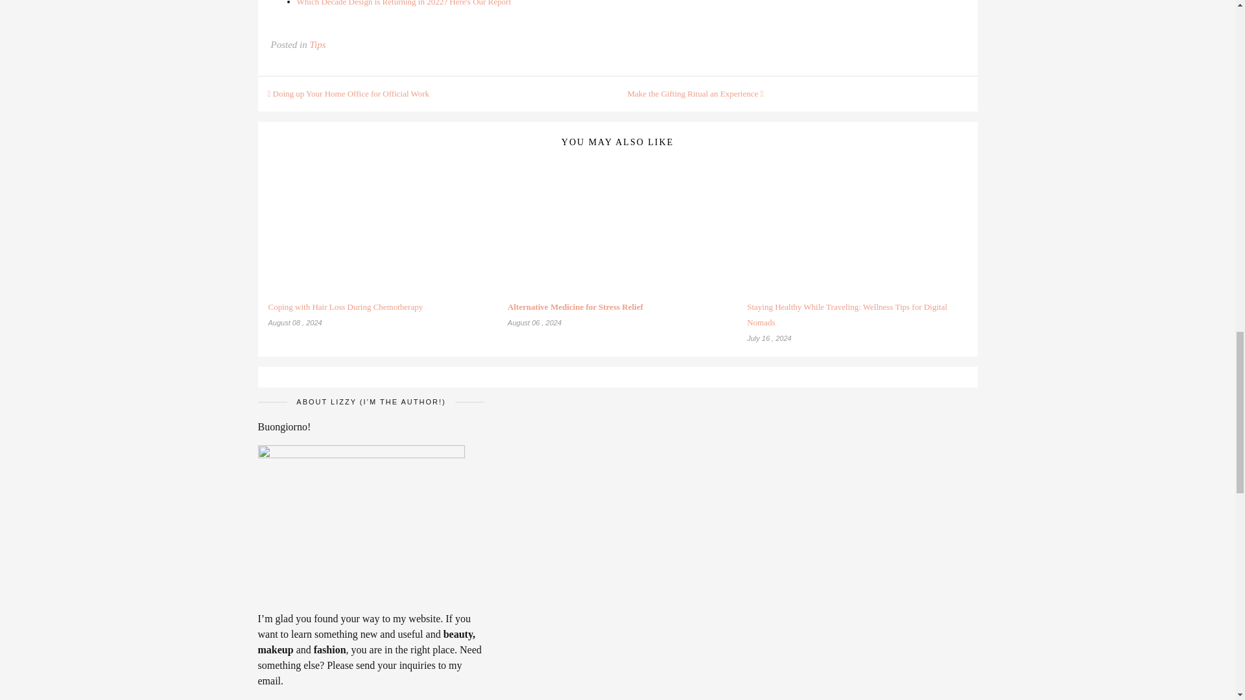 The height and width of the screenshot is (700, 1245). I want to click on  Doing up Your Home Office for Official Work, so click(318, 44).